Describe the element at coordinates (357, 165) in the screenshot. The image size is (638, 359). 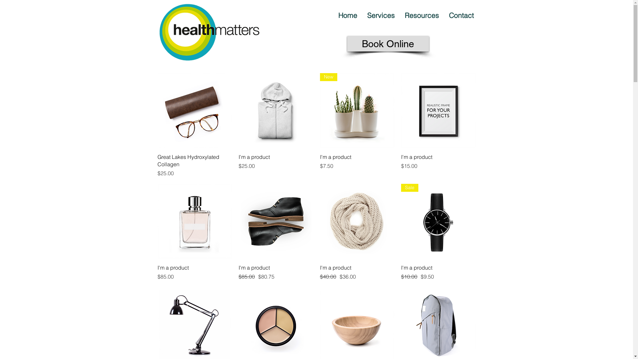
I see `I'm a product
Price
$7.50` at that location.